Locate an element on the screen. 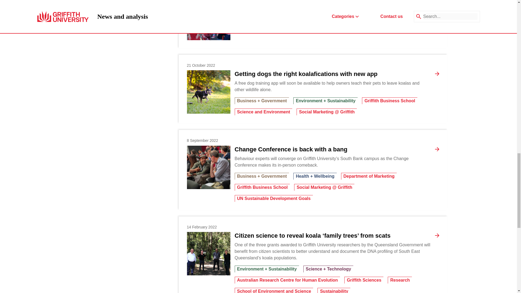 This screenshot has width=521, height=293. Change Conference is back with a bang is located at coordinates (208, 167).